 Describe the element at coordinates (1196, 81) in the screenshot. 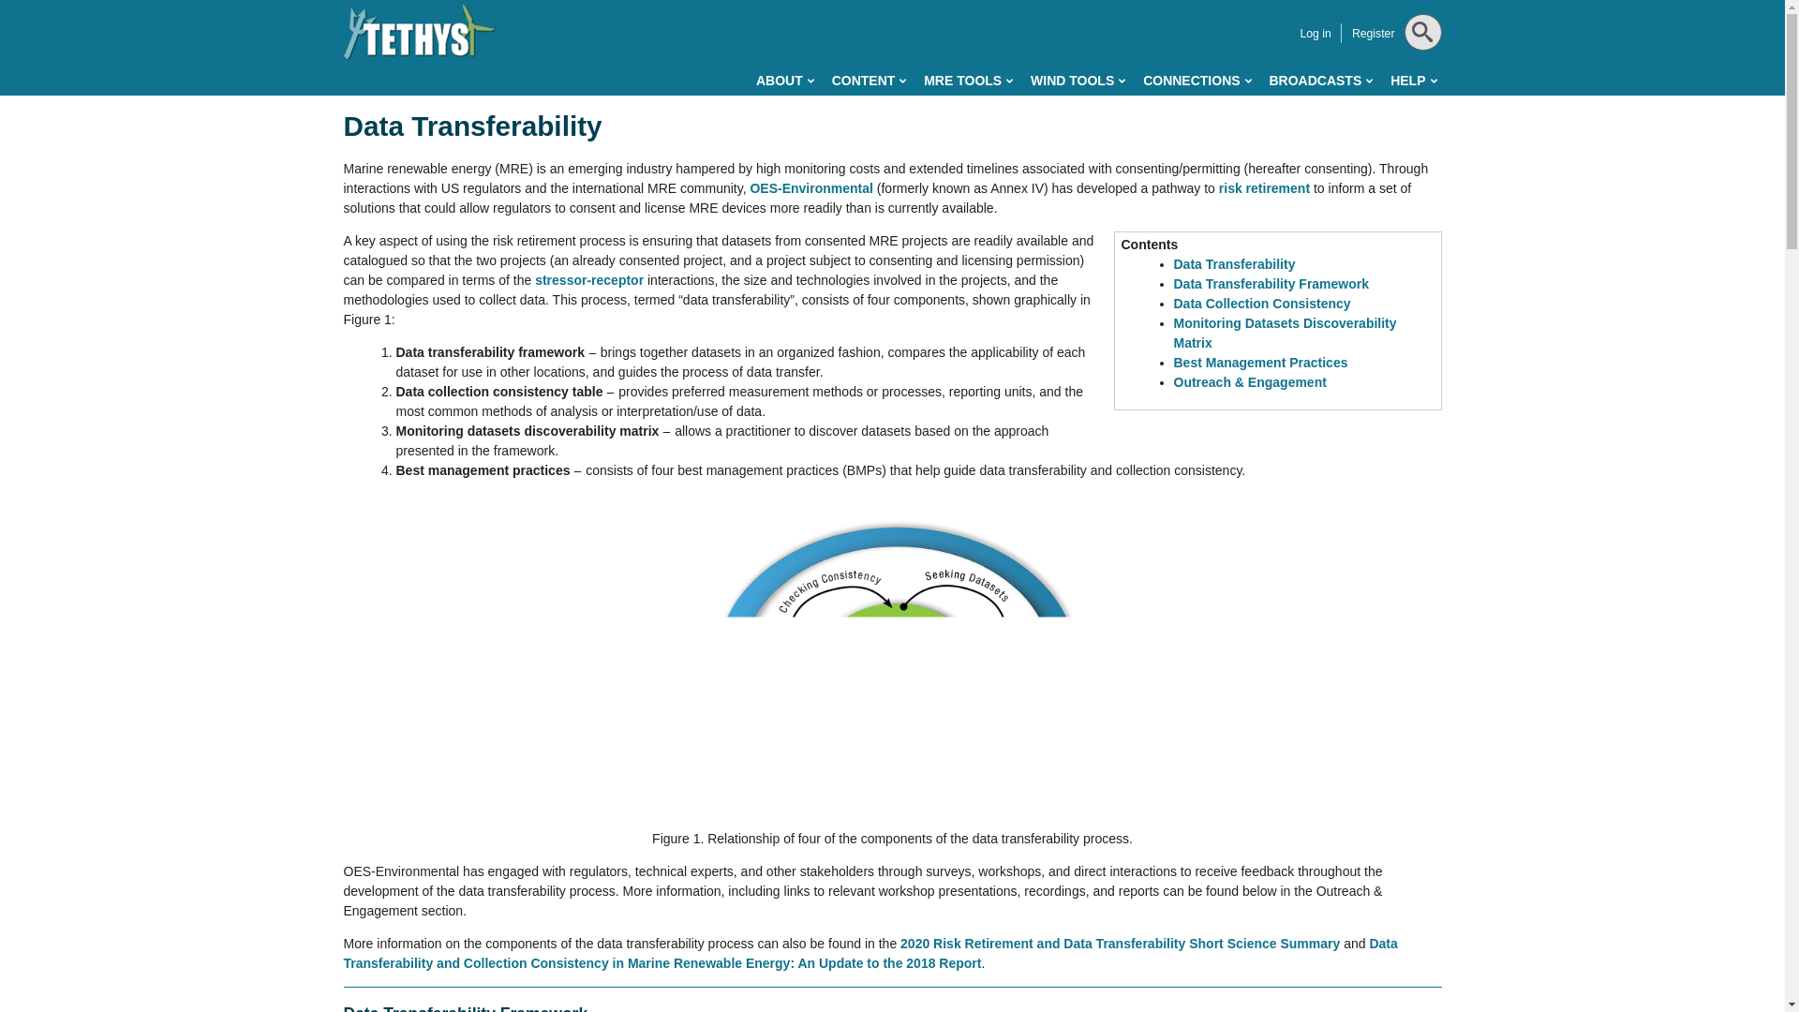

I see `CONNECTIONS` at that location.